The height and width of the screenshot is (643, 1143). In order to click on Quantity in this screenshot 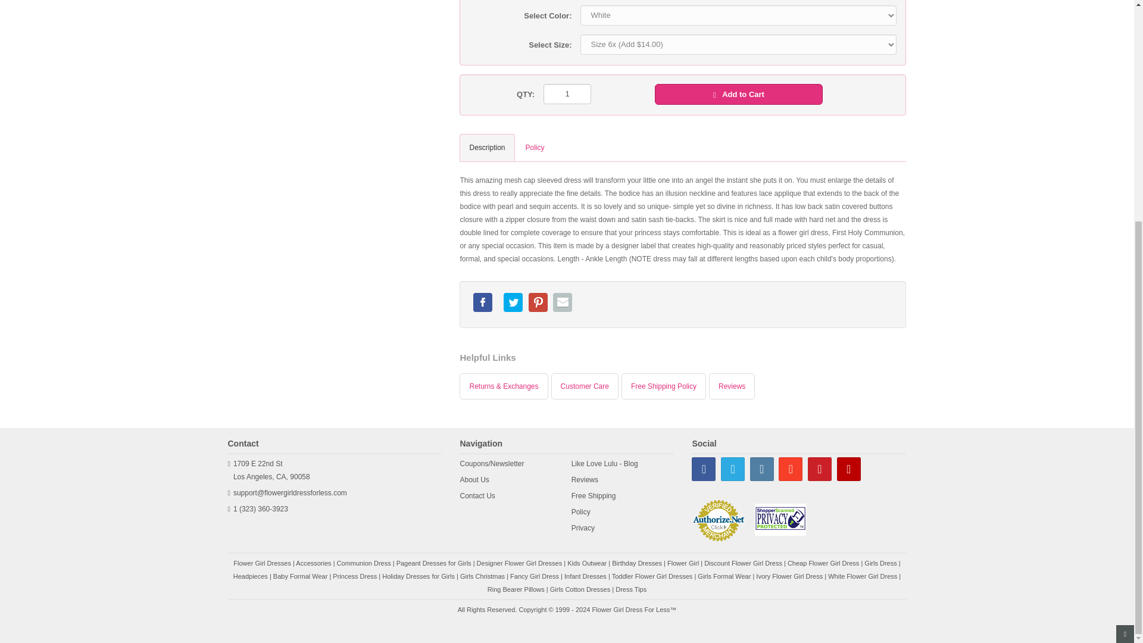, I will do `click(498, 92)`.